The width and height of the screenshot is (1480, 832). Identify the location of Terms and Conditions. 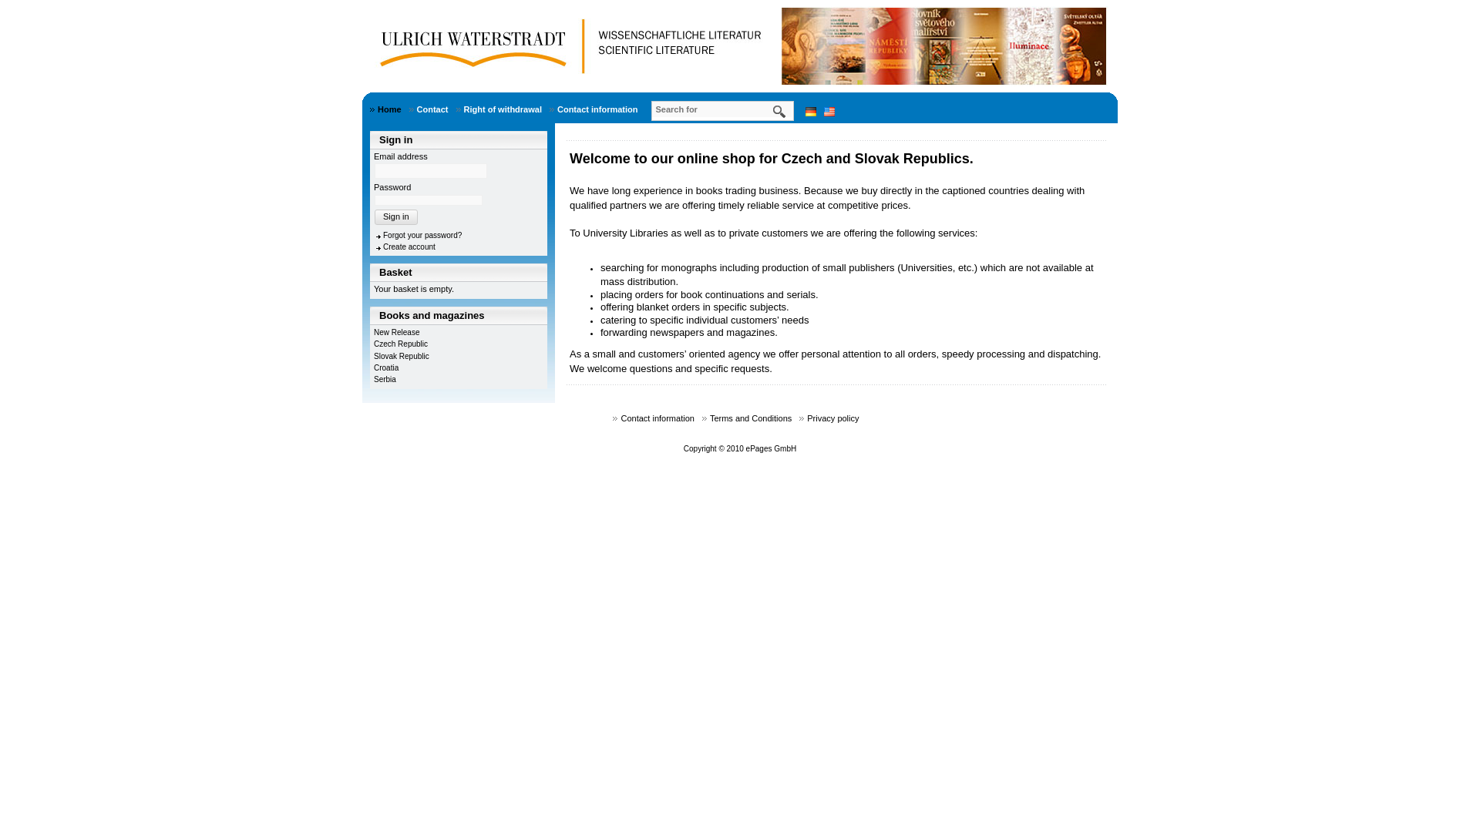
(754, 419).